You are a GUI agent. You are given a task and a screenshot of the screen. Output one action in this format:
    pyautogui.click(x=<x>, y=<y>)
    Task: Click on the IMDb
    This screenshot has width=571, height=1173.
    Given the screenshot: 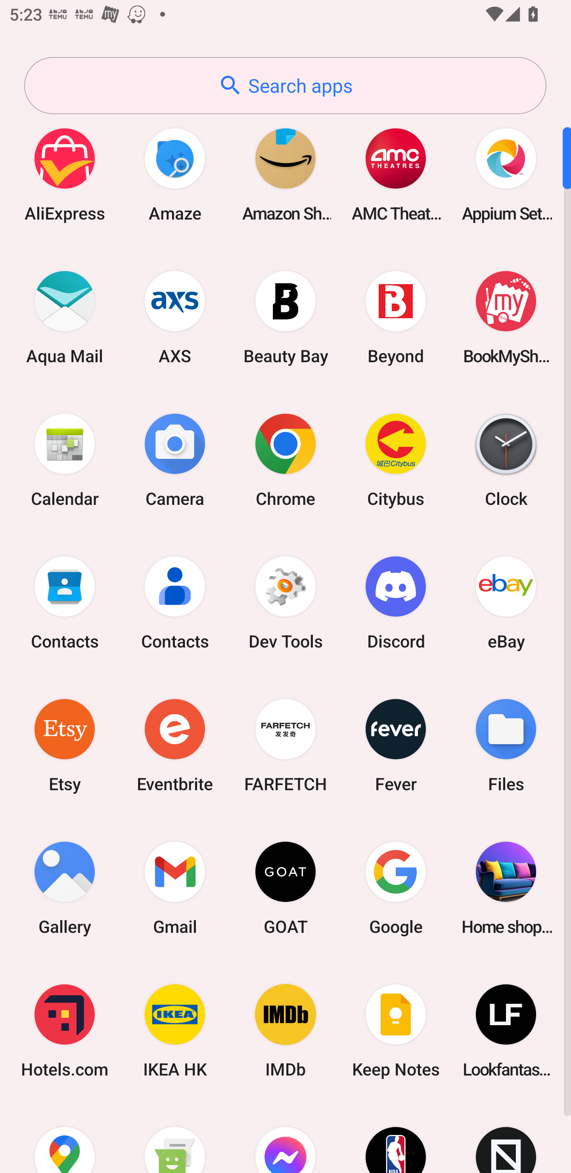 What is the action you would take?
    pyautogui.click(x=285, y=1031)
    